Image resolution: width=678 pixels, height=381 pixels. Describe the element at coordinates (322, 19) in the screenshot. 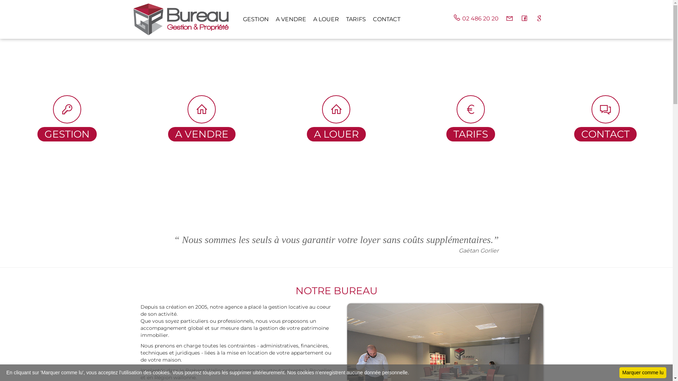

I see `A LOUER` at that location.